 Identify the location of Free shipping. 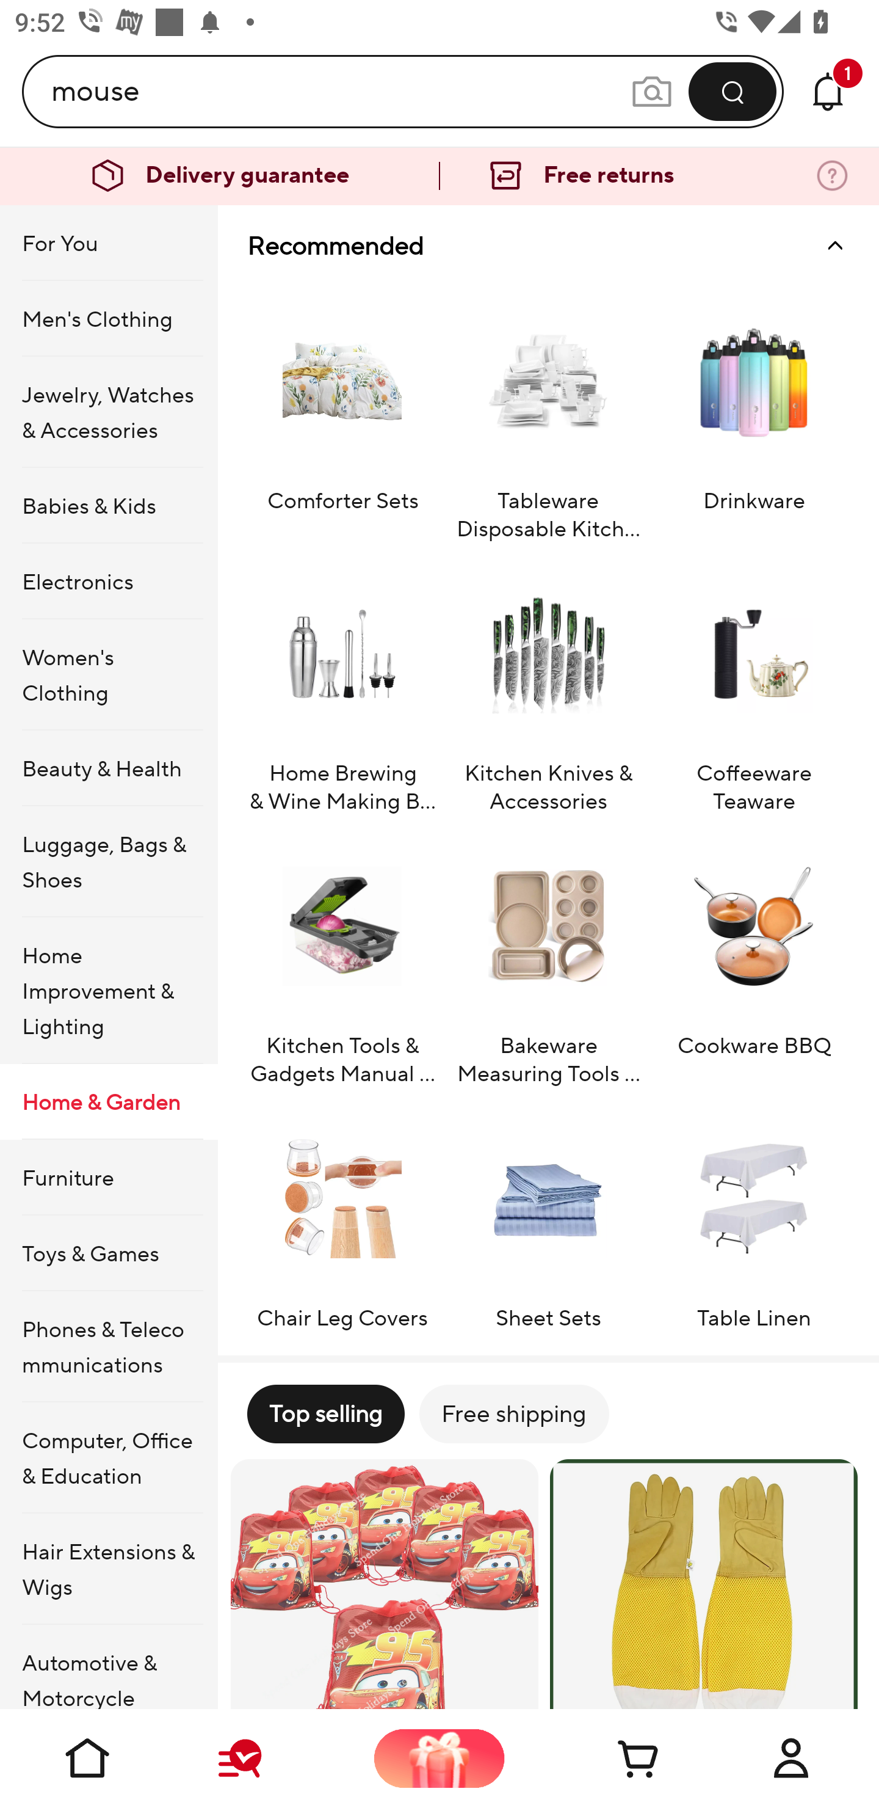
(514, 1413).